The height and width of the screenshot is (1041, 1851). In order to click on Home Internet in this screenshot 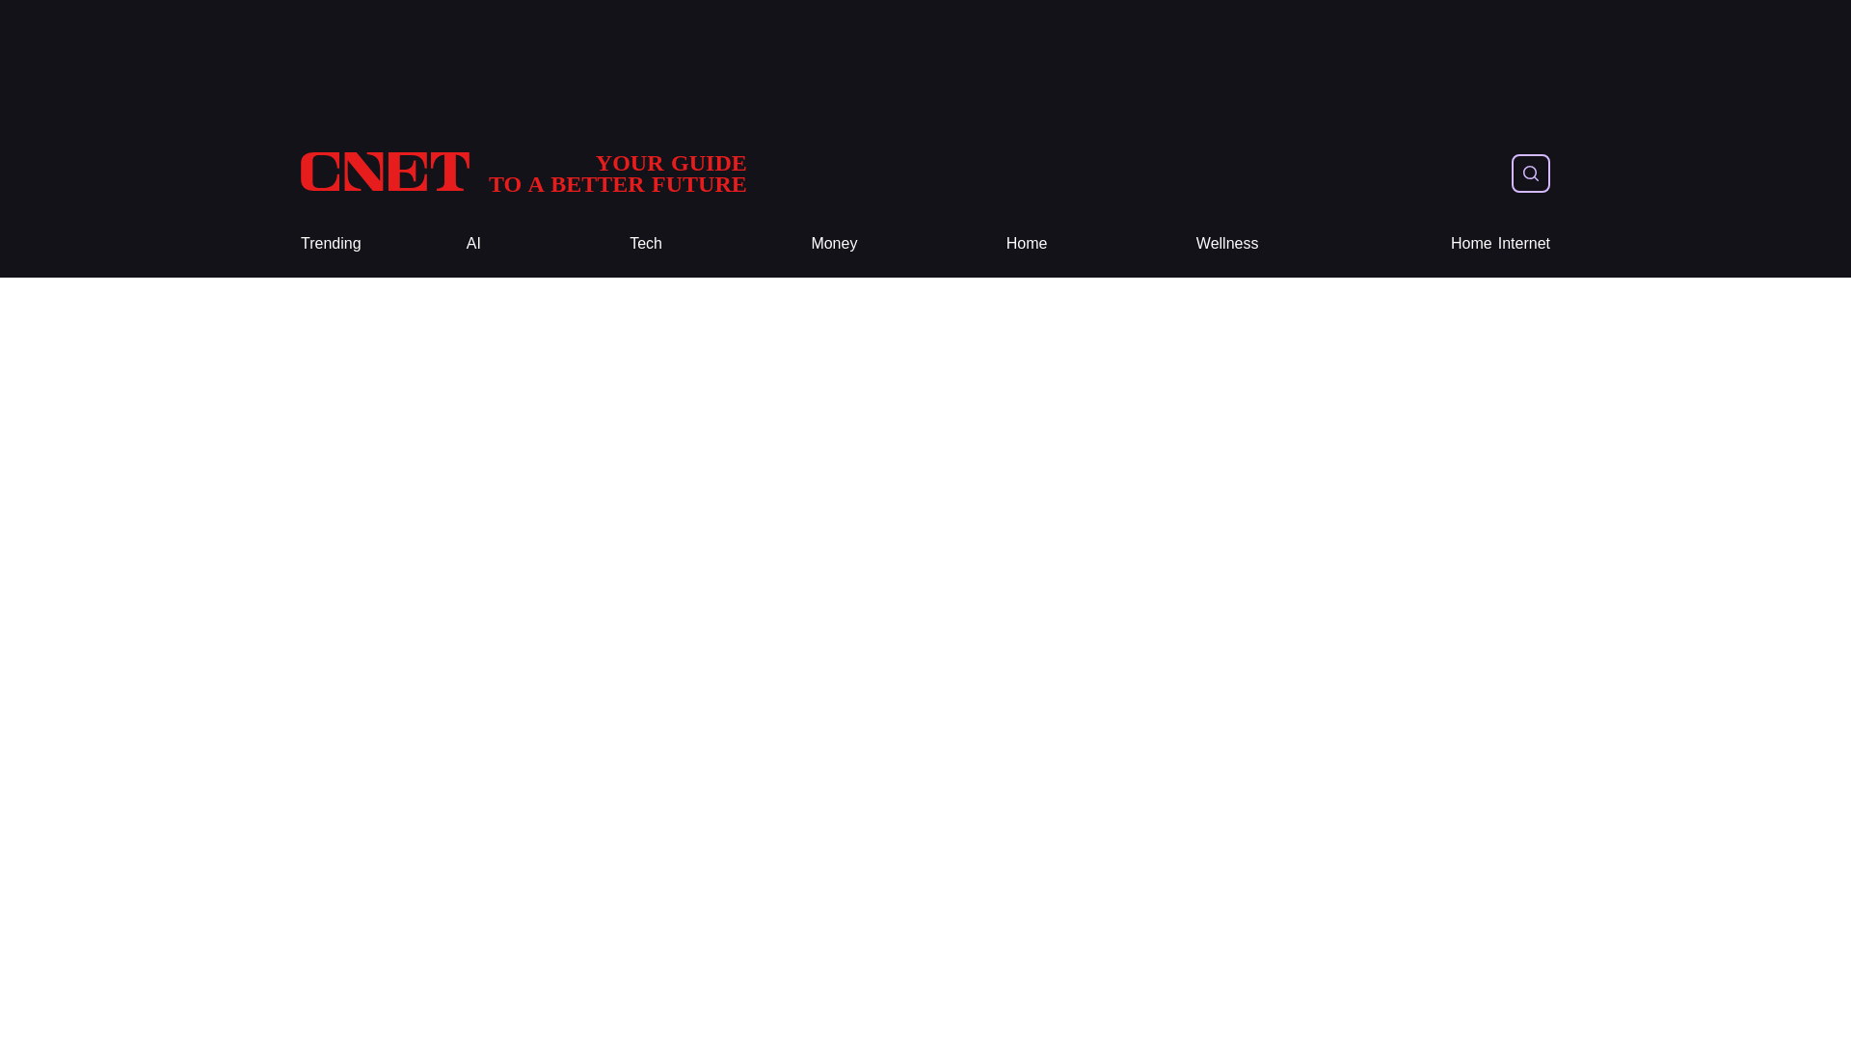, I will do `click(330, 243)`.